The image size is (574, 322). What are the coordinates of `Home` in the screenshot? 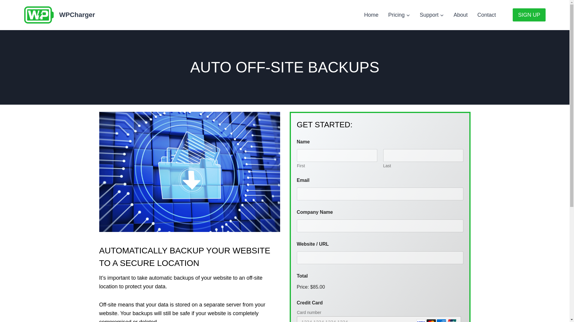 It's located at (371, 15).